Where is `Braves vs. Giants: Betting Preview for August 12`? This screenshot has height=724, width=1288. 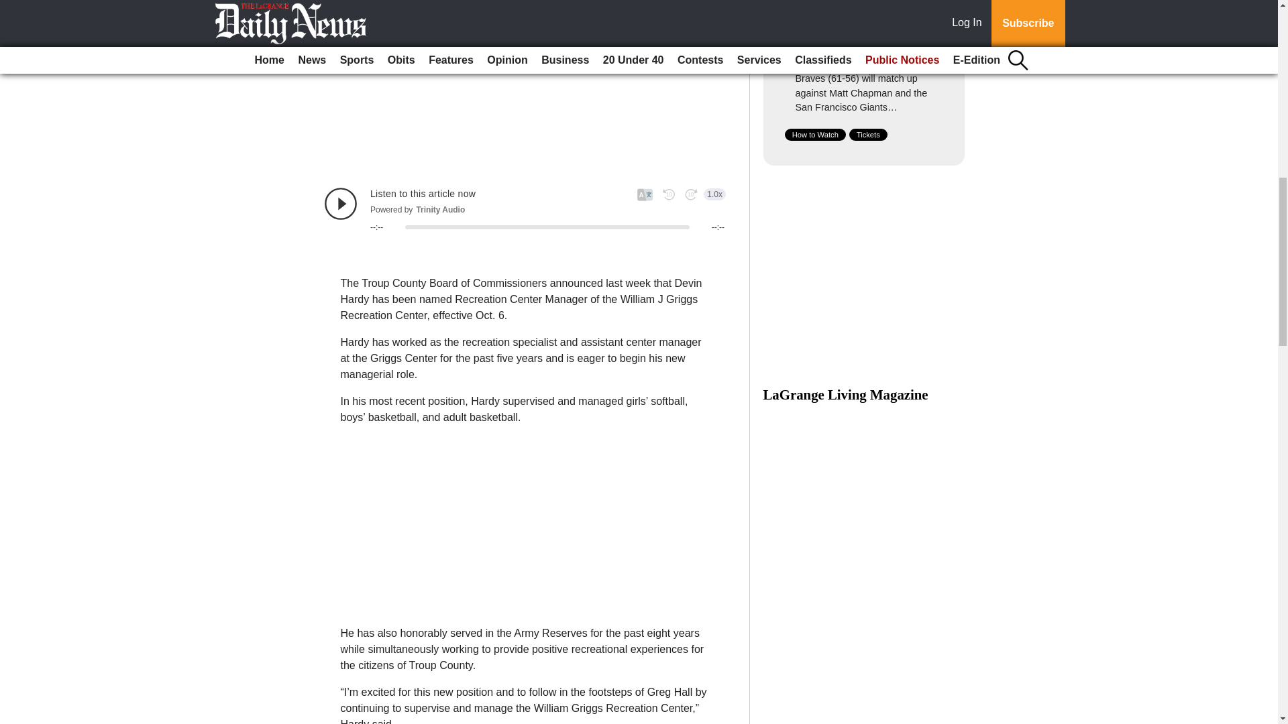 Braves vs. Giants: Betting Preview for August 12 is located at coordinates (855, 40).